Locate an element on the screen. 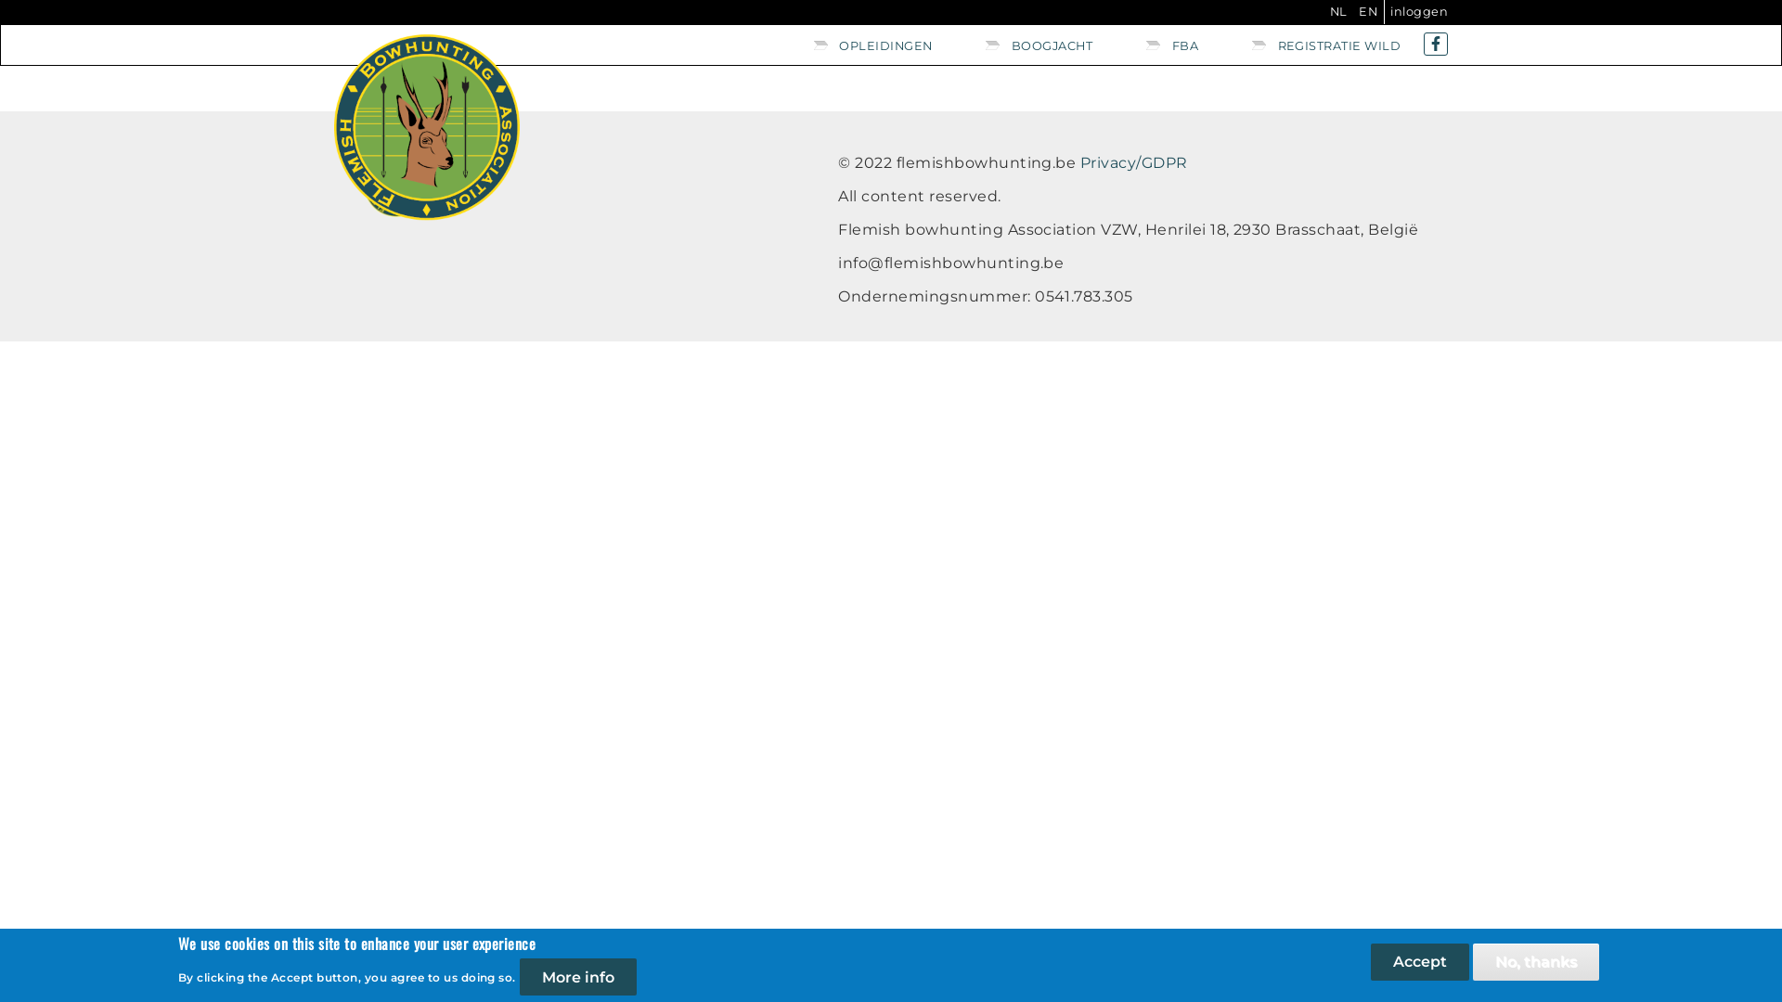 The image size is (1782, 1002). inloggen is located at coordinates (1419, 11).